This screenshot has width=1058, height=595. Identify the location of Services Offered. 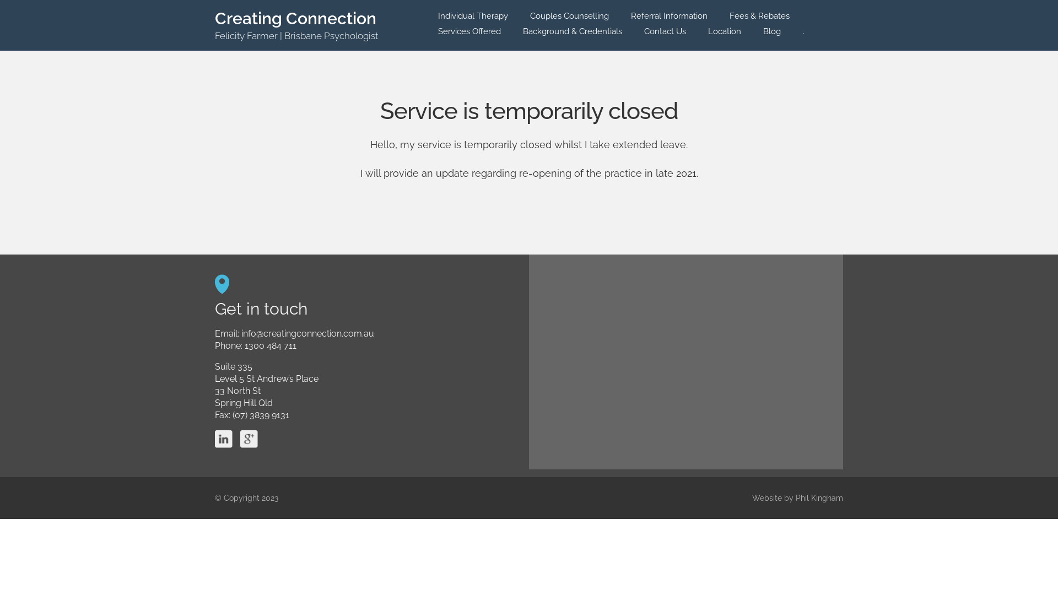
(469, 34).